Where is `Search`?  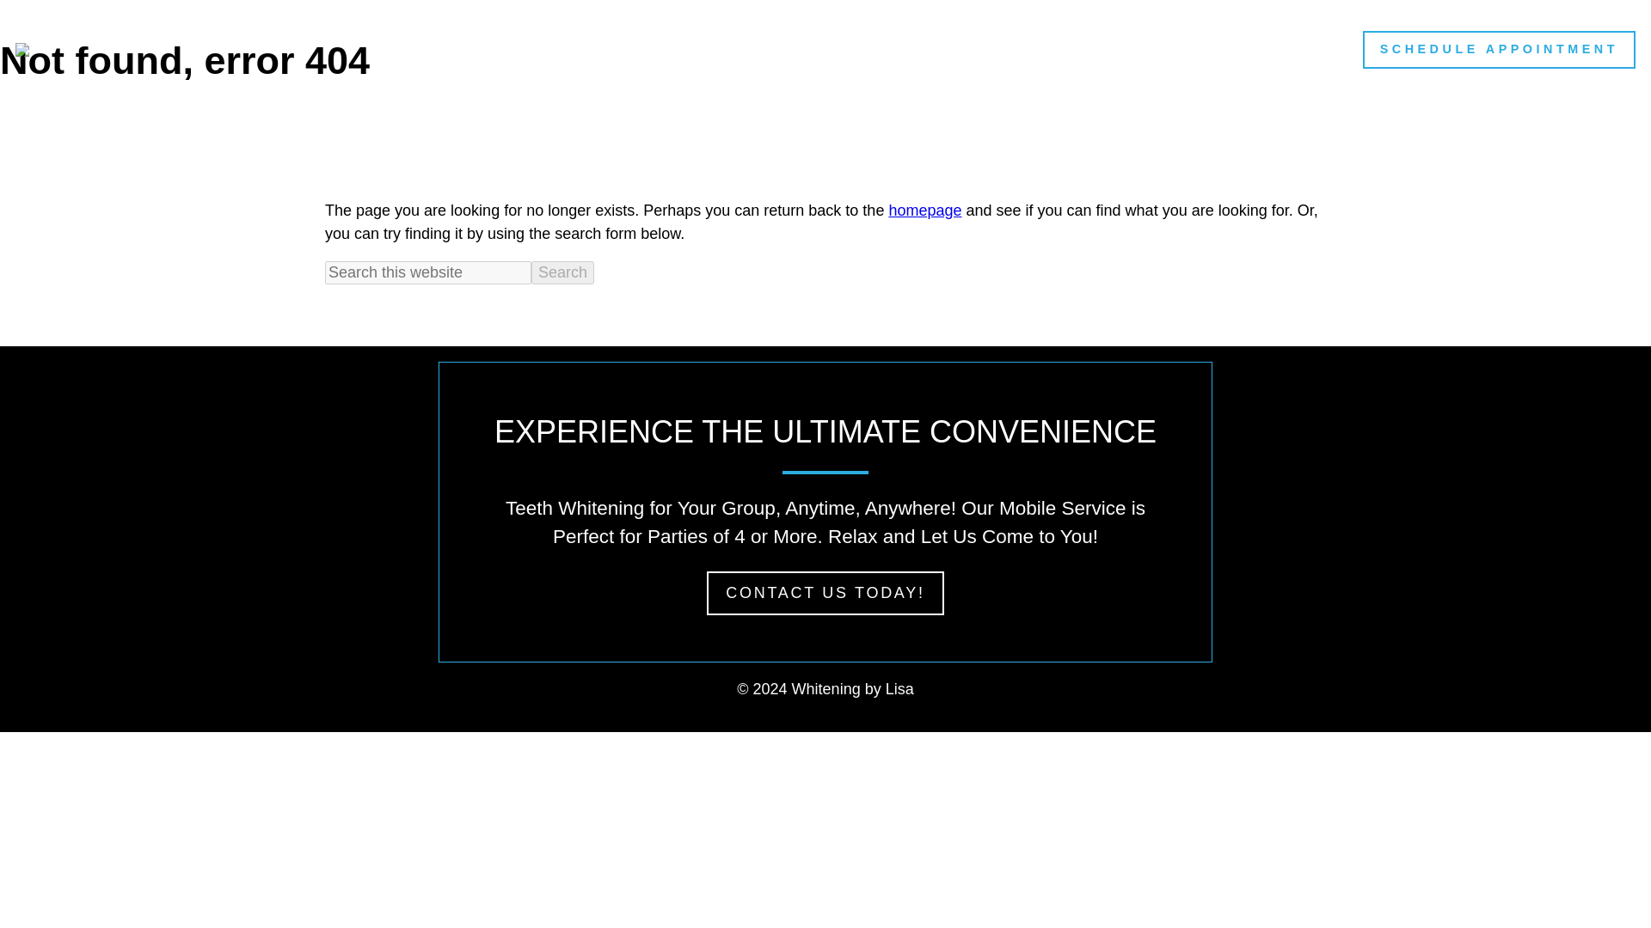 Search is located at coordinates (562, 272).